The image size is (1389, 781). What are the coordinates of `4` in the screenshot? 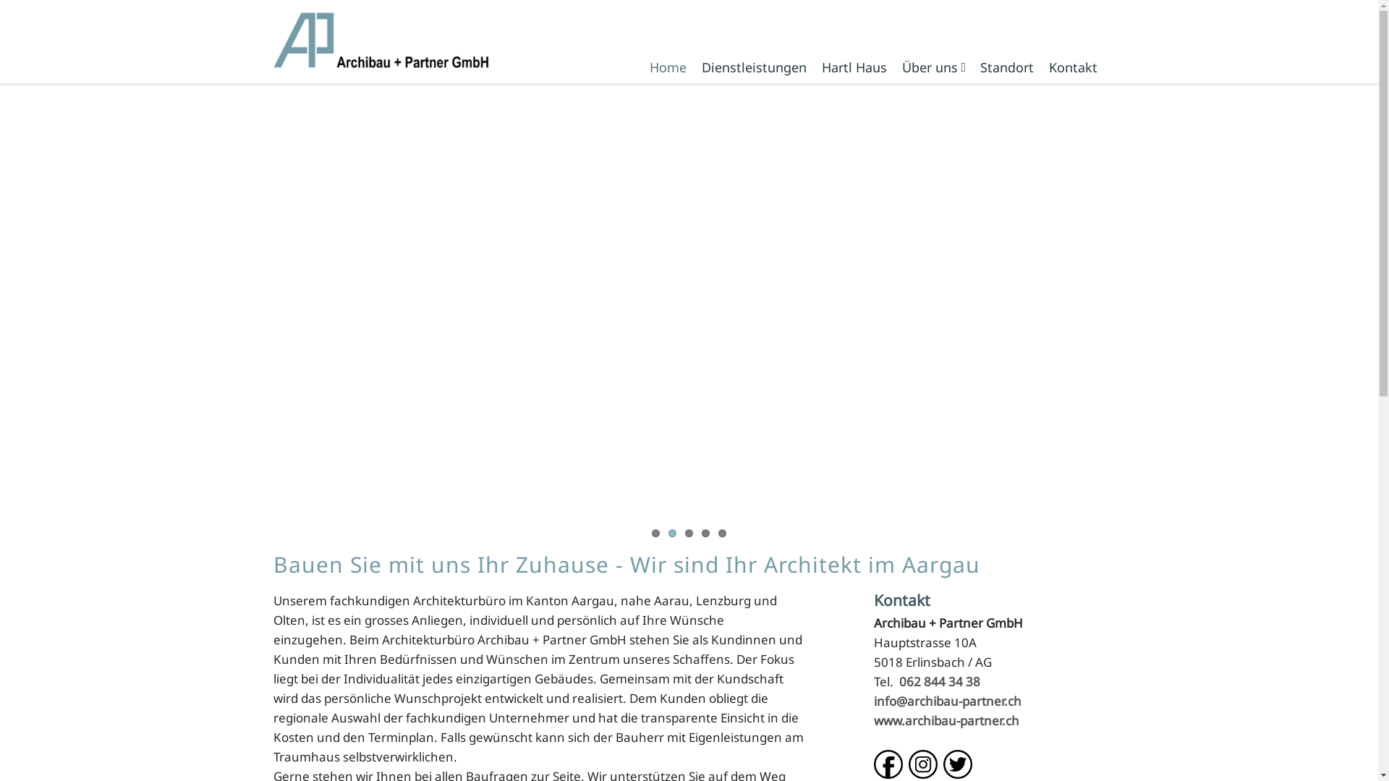 It's located at (706, 534).